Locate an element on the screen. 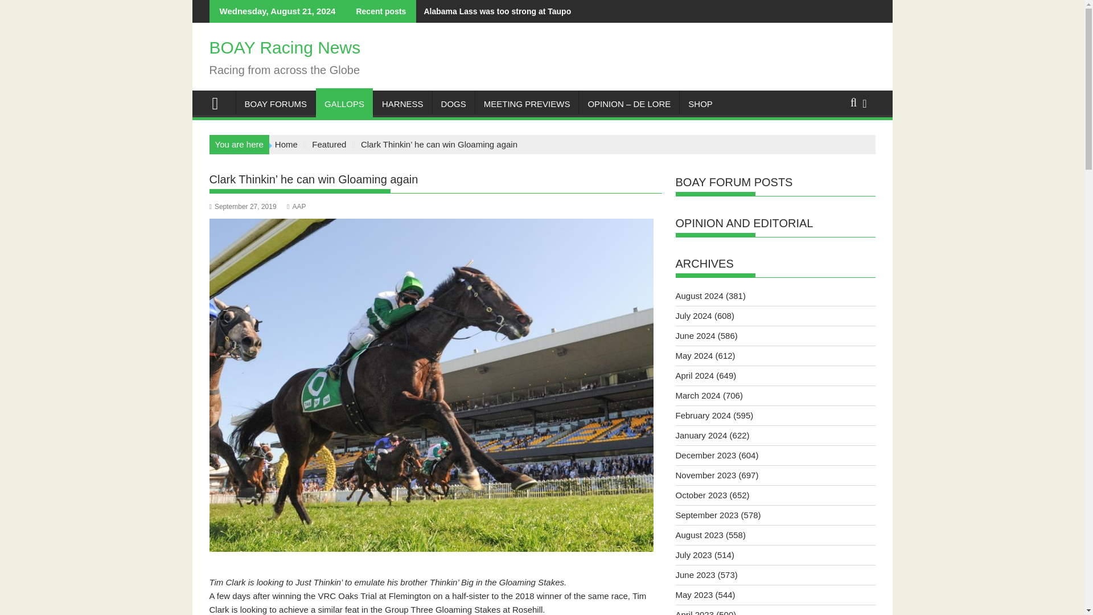  BOAY Racing News is located at coordinates (285, 47).